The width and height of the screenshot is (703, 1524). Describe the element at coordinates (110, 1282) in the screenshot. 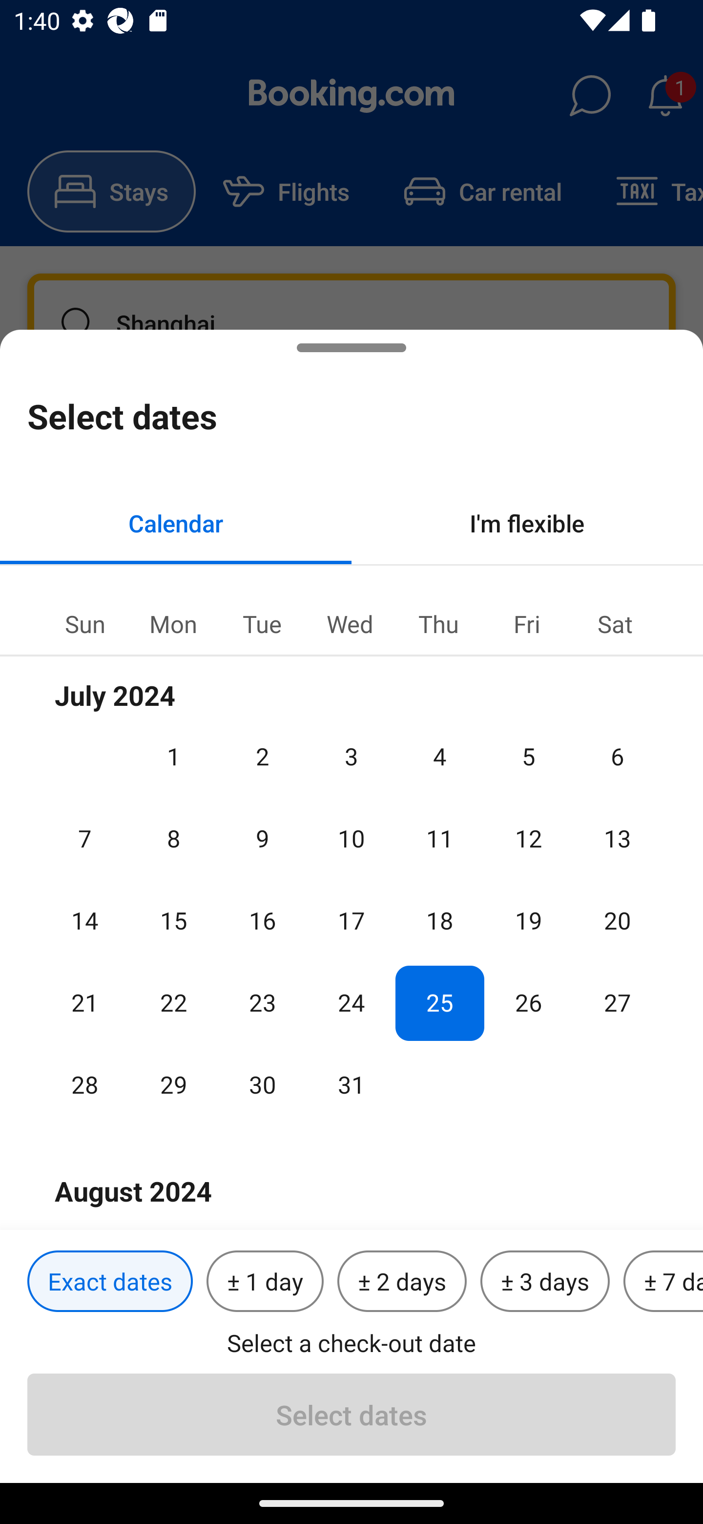

I see `Exact dates` at that location.